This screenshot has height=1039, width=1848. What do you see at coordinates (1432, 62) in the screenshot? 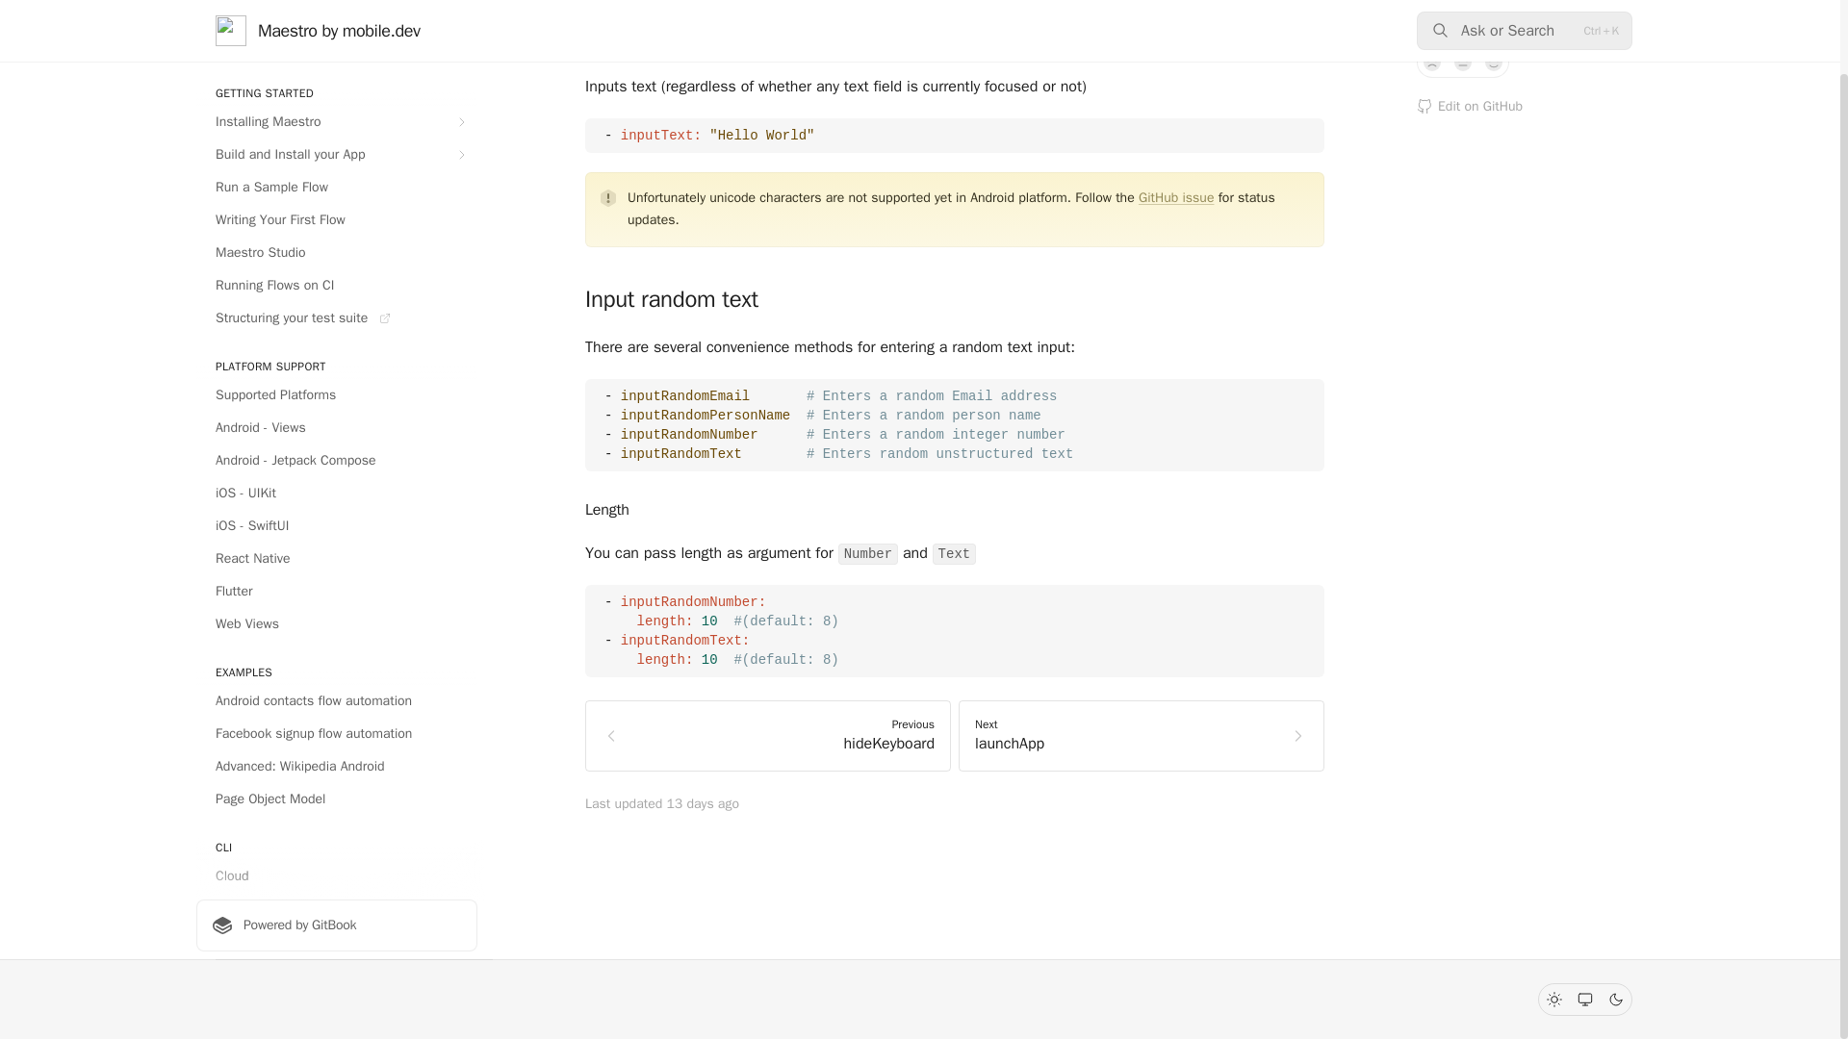
I see `No` at bounding box center [1432, 62].